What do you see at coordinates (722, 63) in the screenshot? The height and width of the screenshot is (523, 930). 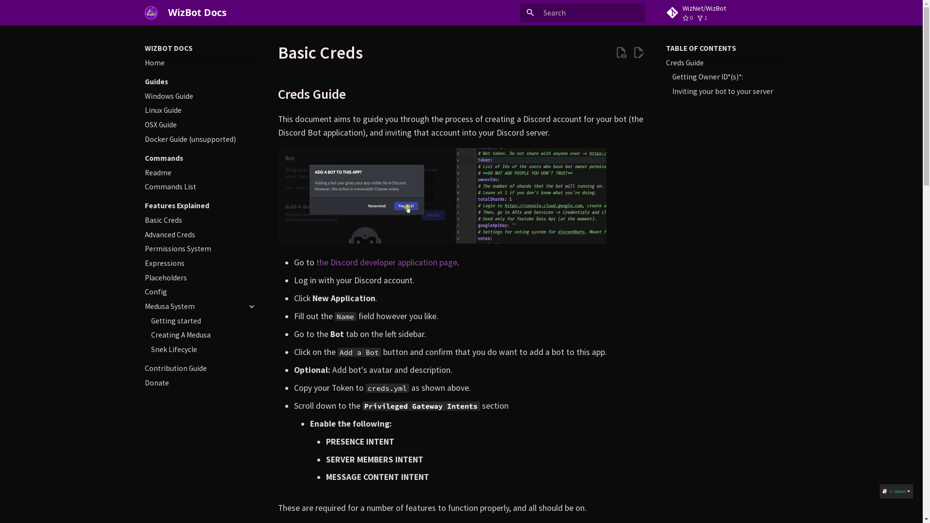 I see `Creds Guide` at bounding box center [722, 63].